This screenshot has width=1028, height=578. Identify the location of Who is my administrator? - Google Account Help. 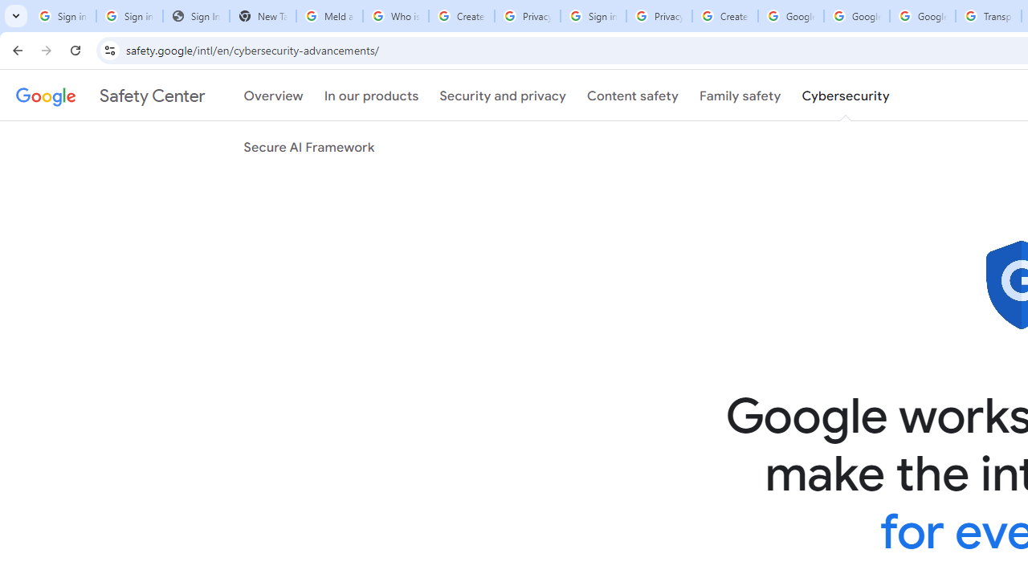
(395, 16).